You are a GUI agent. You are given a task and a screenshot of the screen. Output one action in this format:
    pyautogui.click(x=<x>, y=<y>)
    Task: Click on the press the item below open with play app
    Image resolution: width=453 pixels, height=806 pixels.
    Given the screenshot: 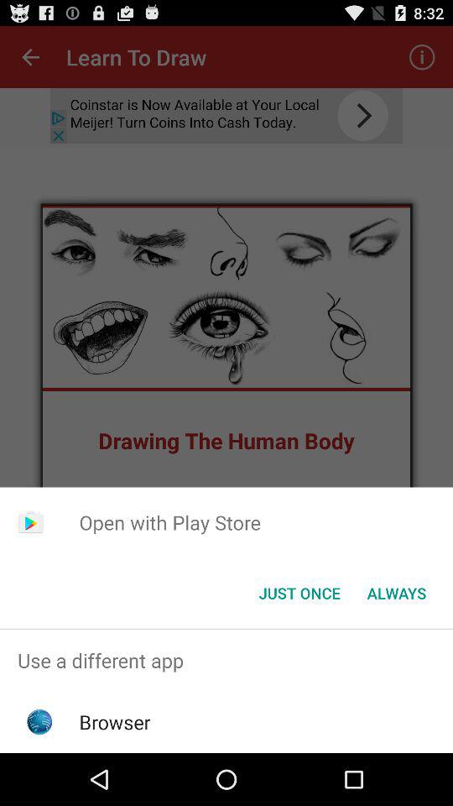 What is the action you would take?
    pyautogui.click(x=396, y=593)
    